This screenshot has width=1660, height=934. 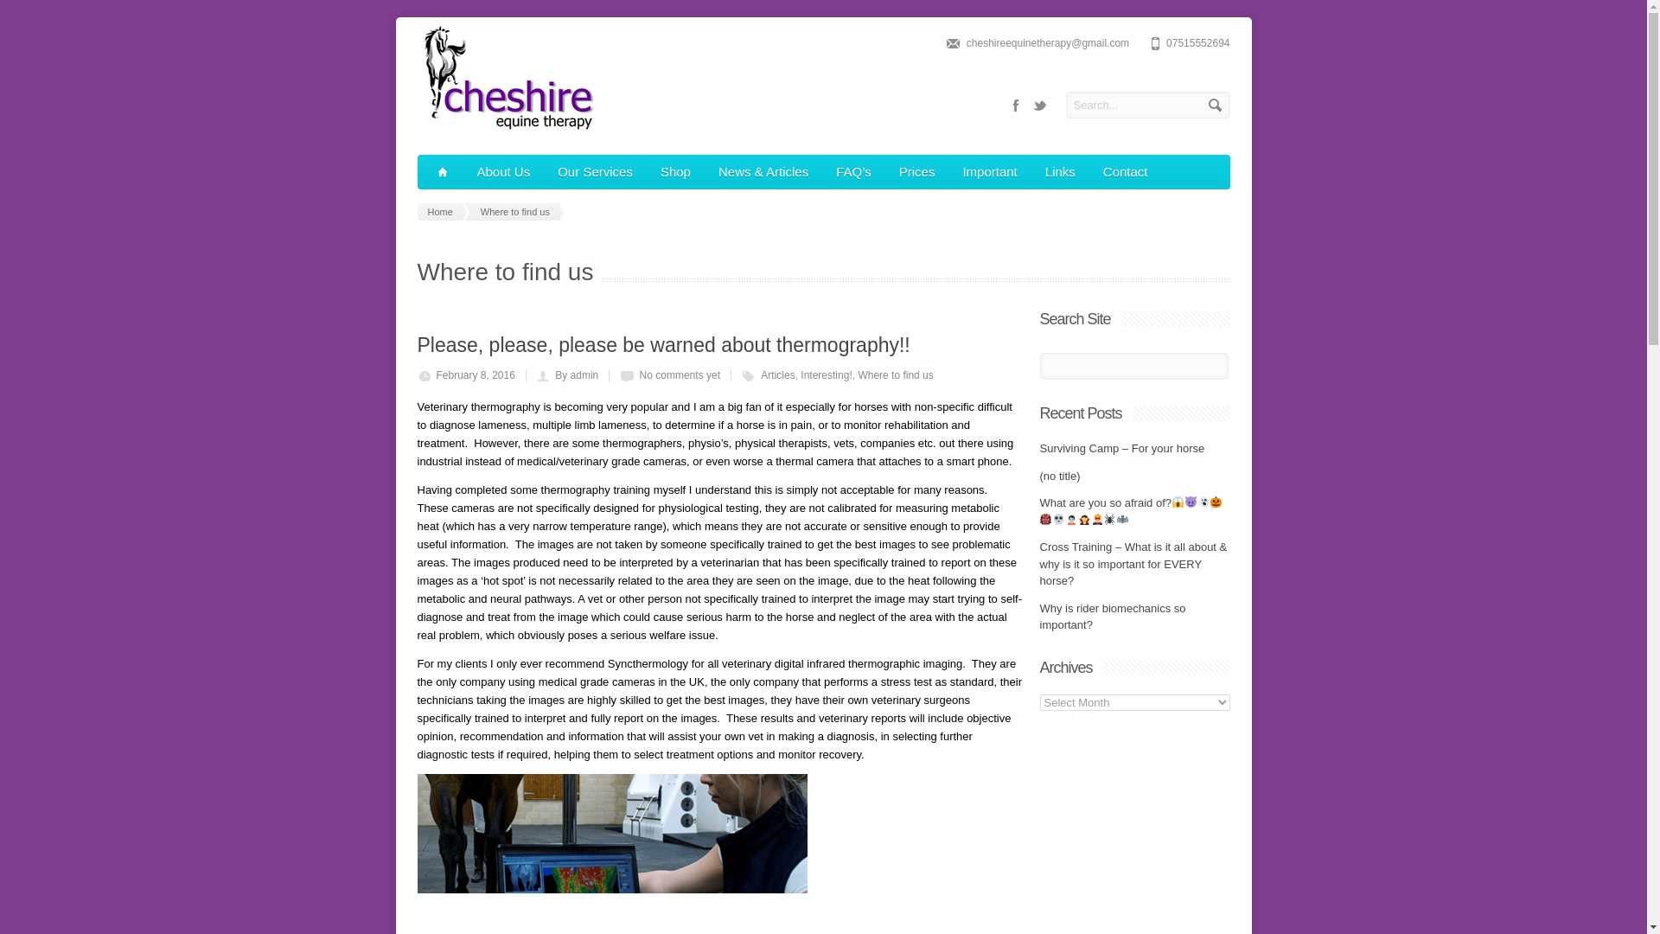 What do you see at coordinates (1147, 105) in the screenshot?
I see `Search...` at bounding box center [1147, 105].